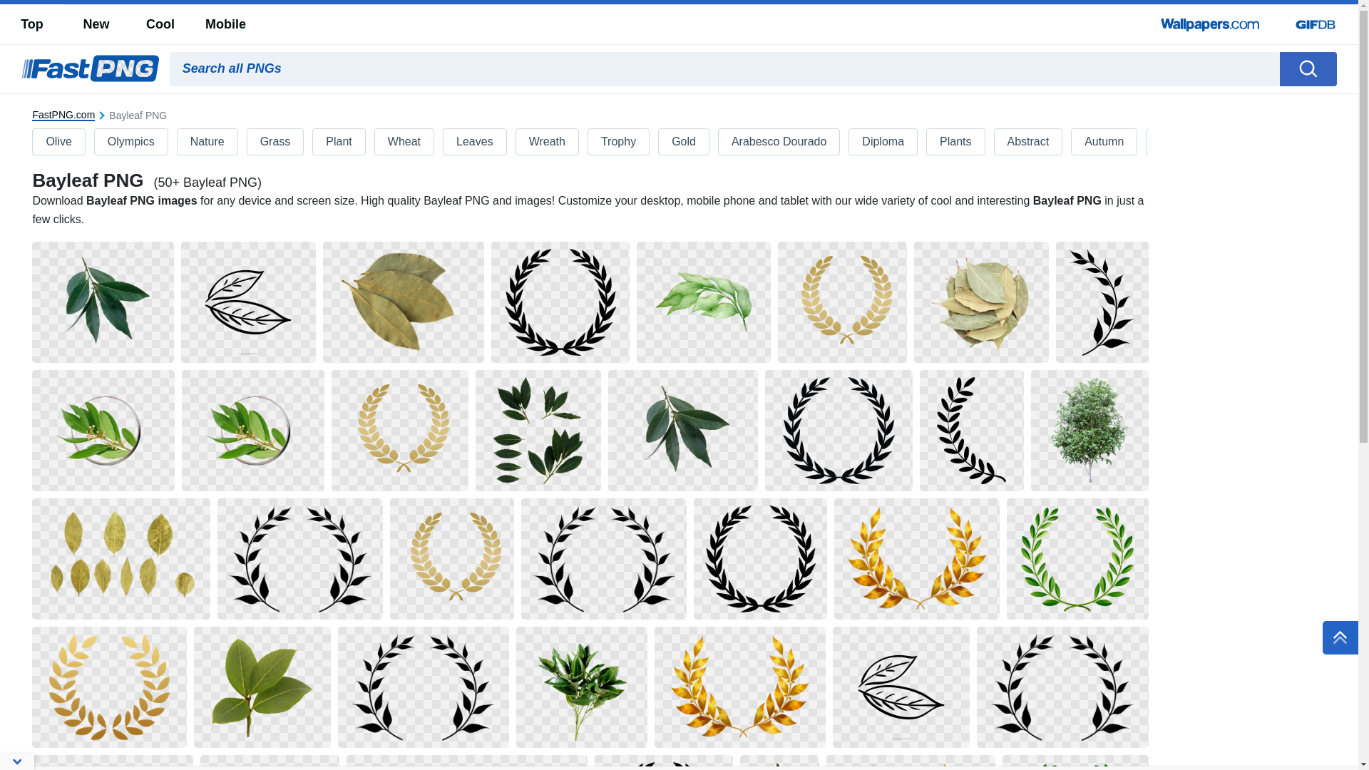 This screenshot has width=1369, height=770. I want to click on Nature, so click(207, 142).